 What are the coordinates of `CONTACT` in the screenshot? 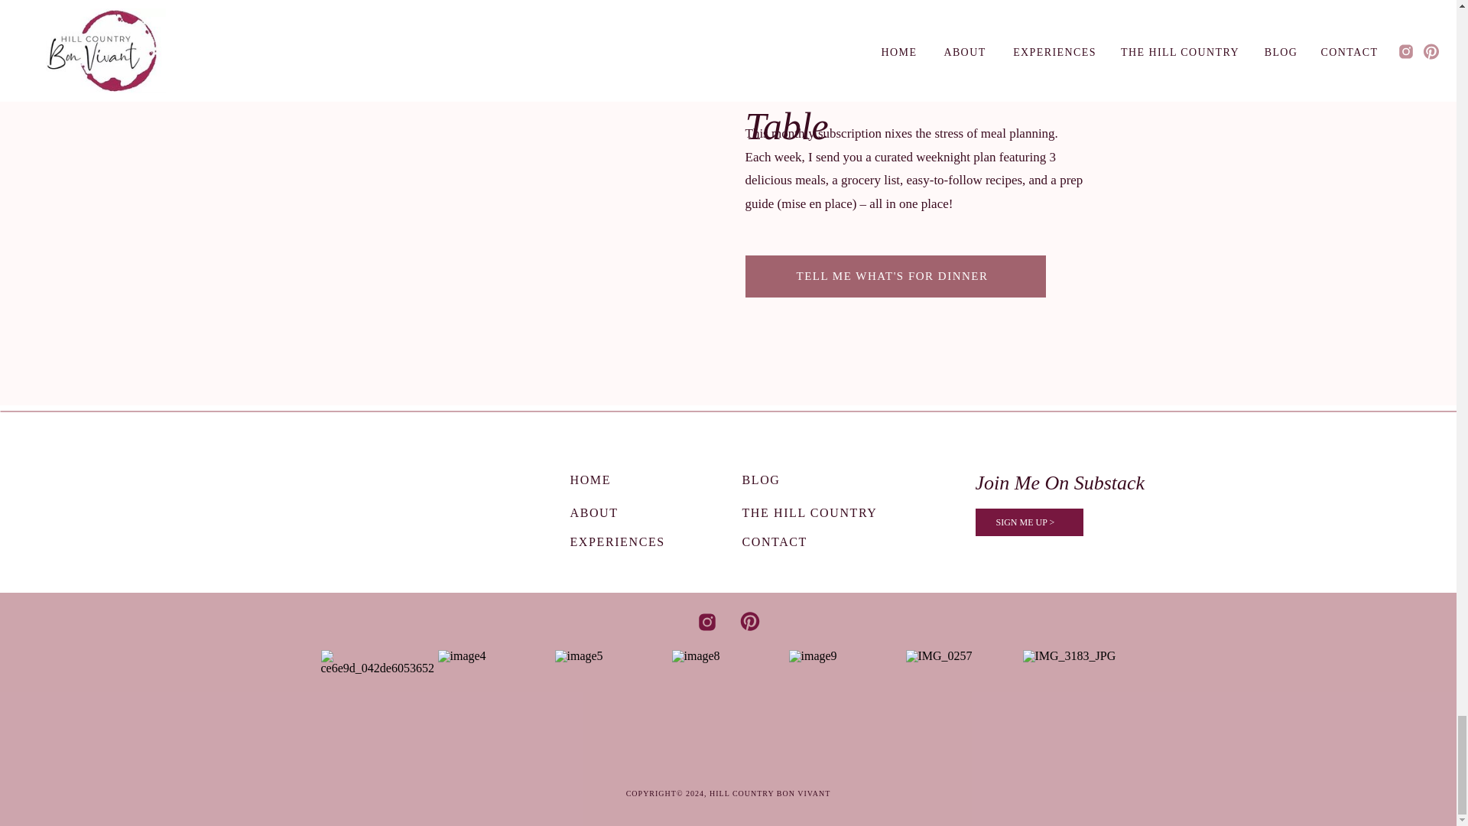 It's located at (814, 538).